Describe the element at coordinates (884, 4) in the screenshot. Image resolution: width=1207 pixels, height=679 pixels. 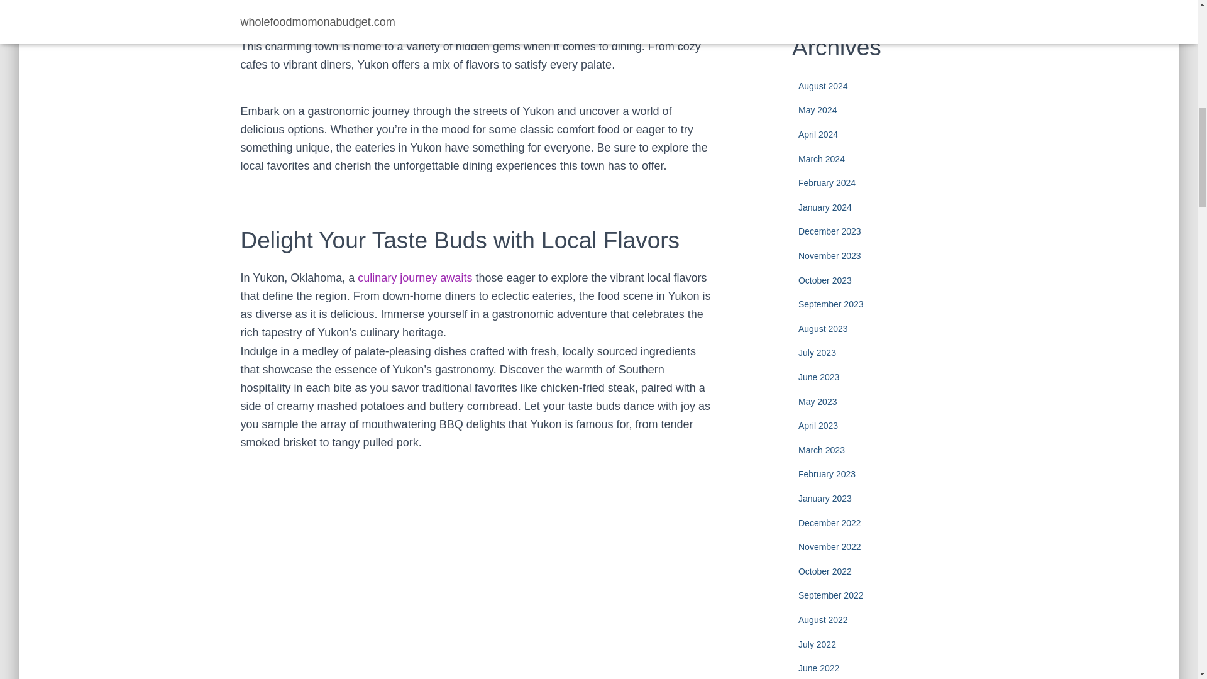
I see `Hello world!` at that location.